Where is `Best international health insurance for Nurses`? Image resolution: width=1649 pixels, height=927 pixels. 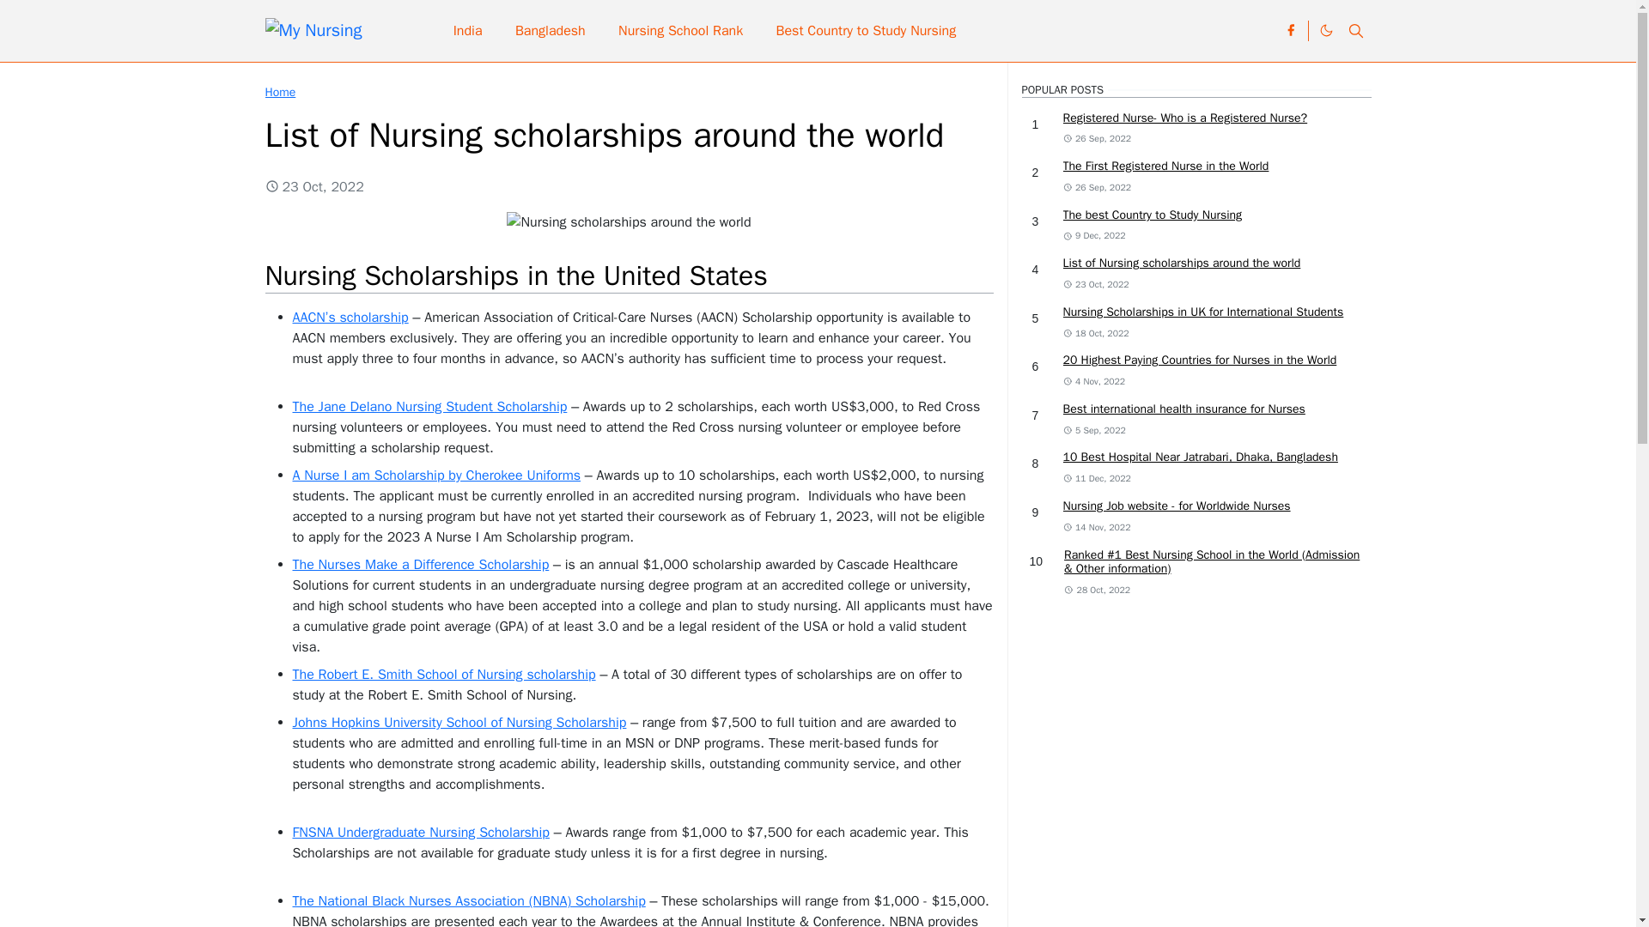
Best international health insurance for Nurses is located at coordinates (1184, 409).